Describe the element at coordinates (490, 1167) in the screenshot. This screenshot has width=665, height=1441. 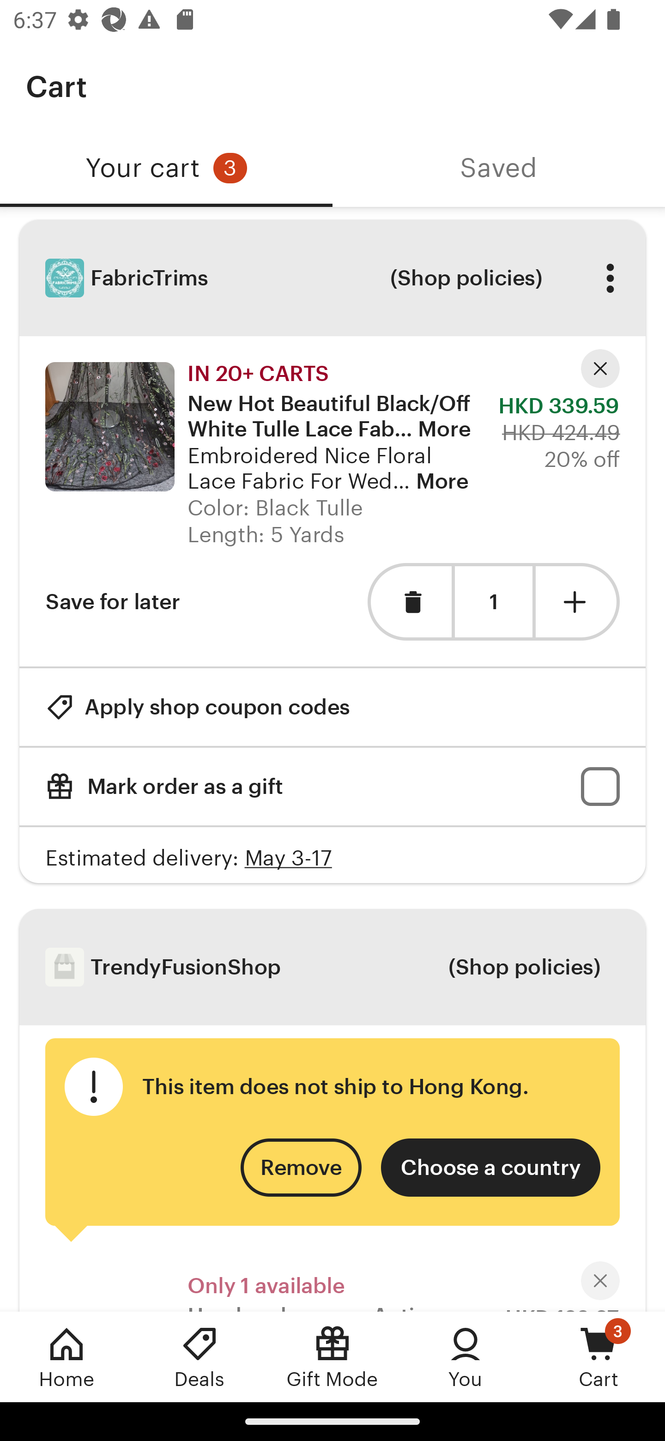
I see `Choose a country` at that location.